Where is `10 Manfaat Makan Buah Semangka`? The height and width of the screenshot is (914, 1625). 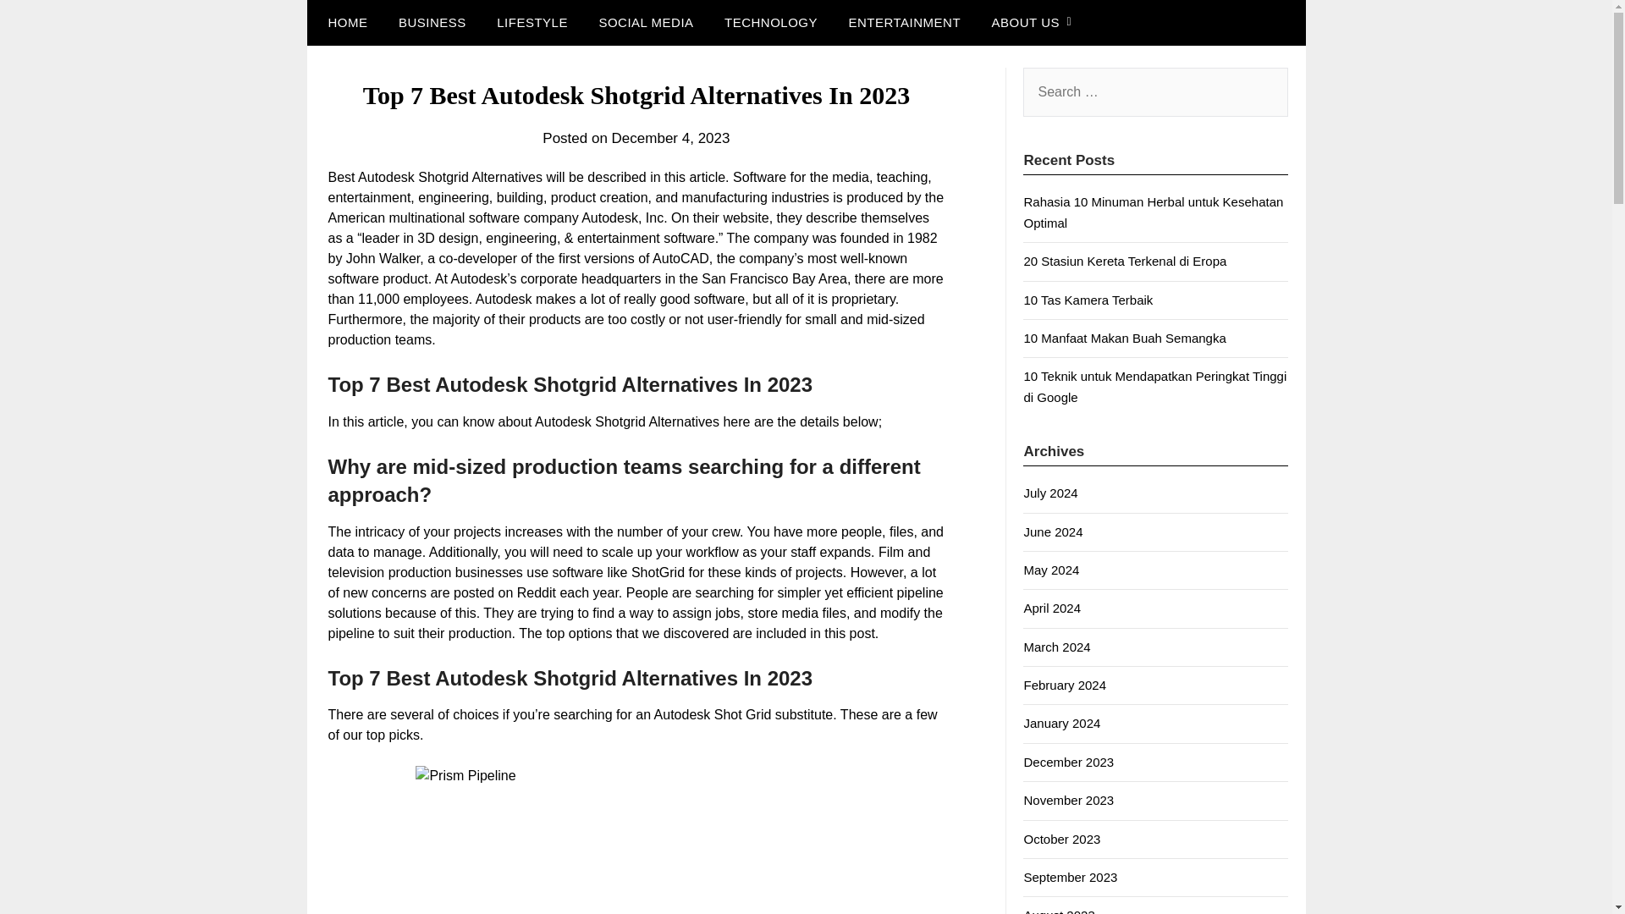
10 Manfaat Makan Buah Semangka is located at coordinates (1124, 338).